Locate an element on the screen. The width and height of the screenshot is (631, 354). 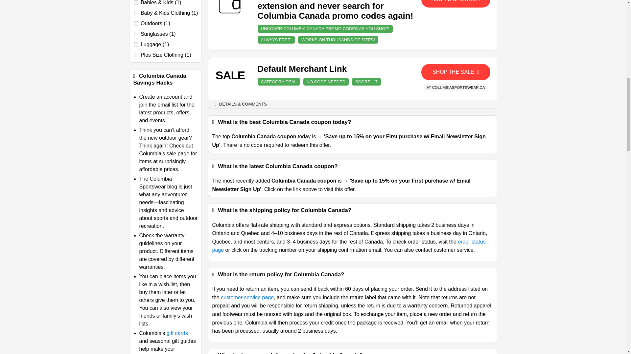
apparel-baby is located at coordinates (136, 13).